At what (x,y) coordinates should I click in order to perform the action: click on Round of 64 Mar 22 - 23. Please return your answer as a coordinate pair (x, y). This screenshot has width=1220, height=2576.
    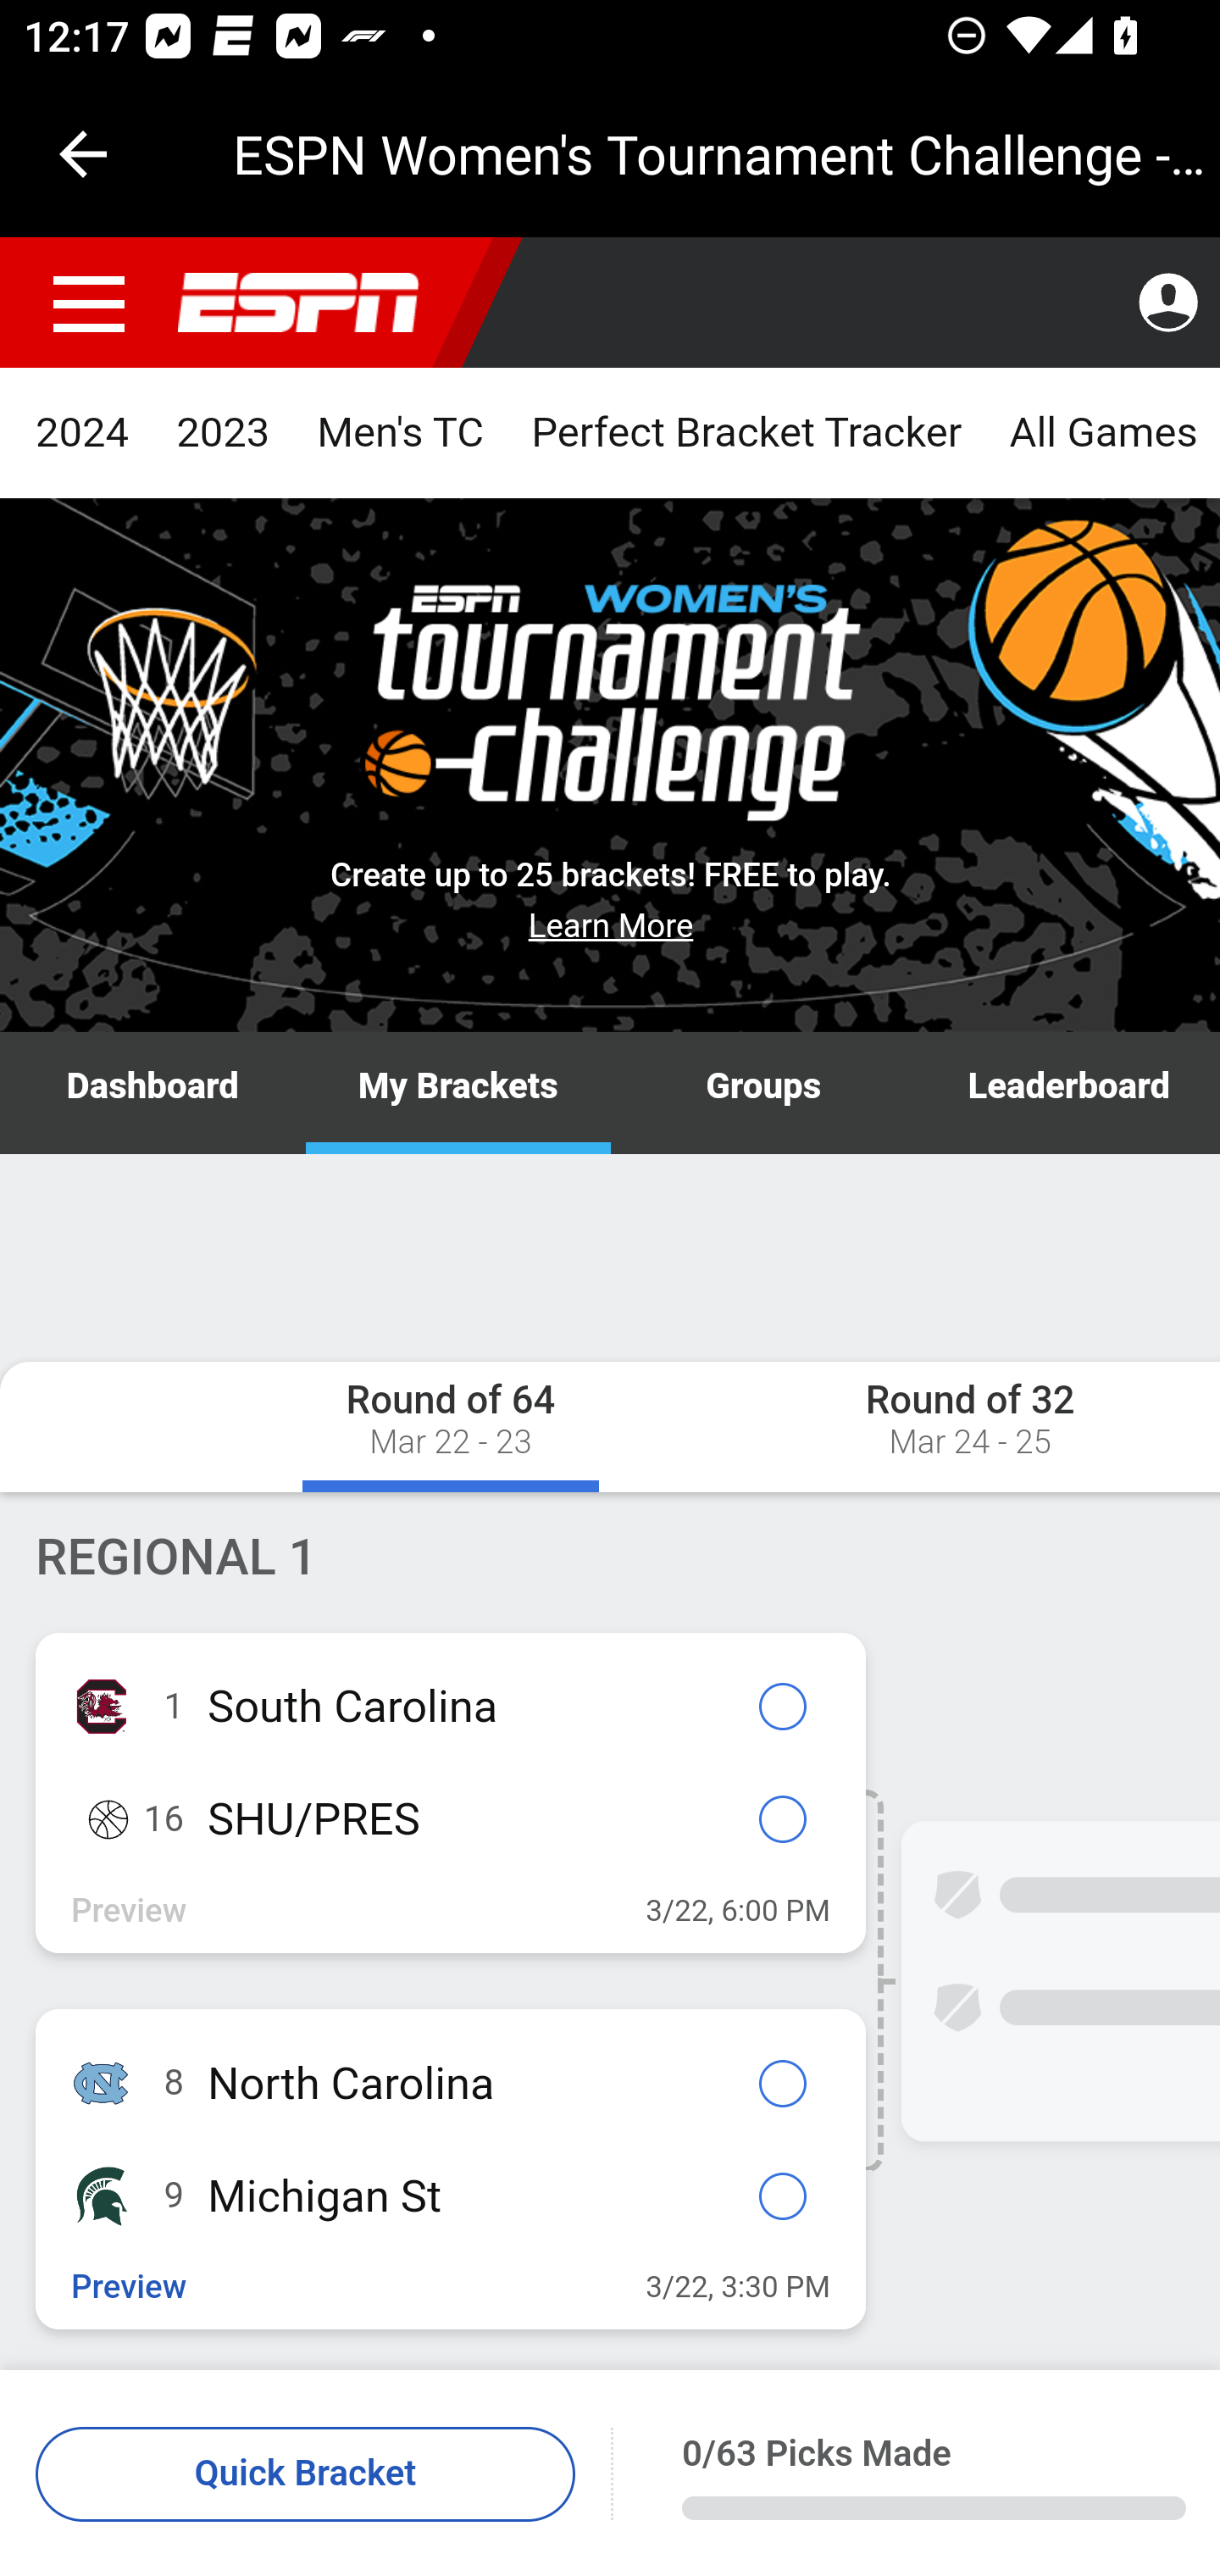
    Looking at the image, I should click on (451, 1425).